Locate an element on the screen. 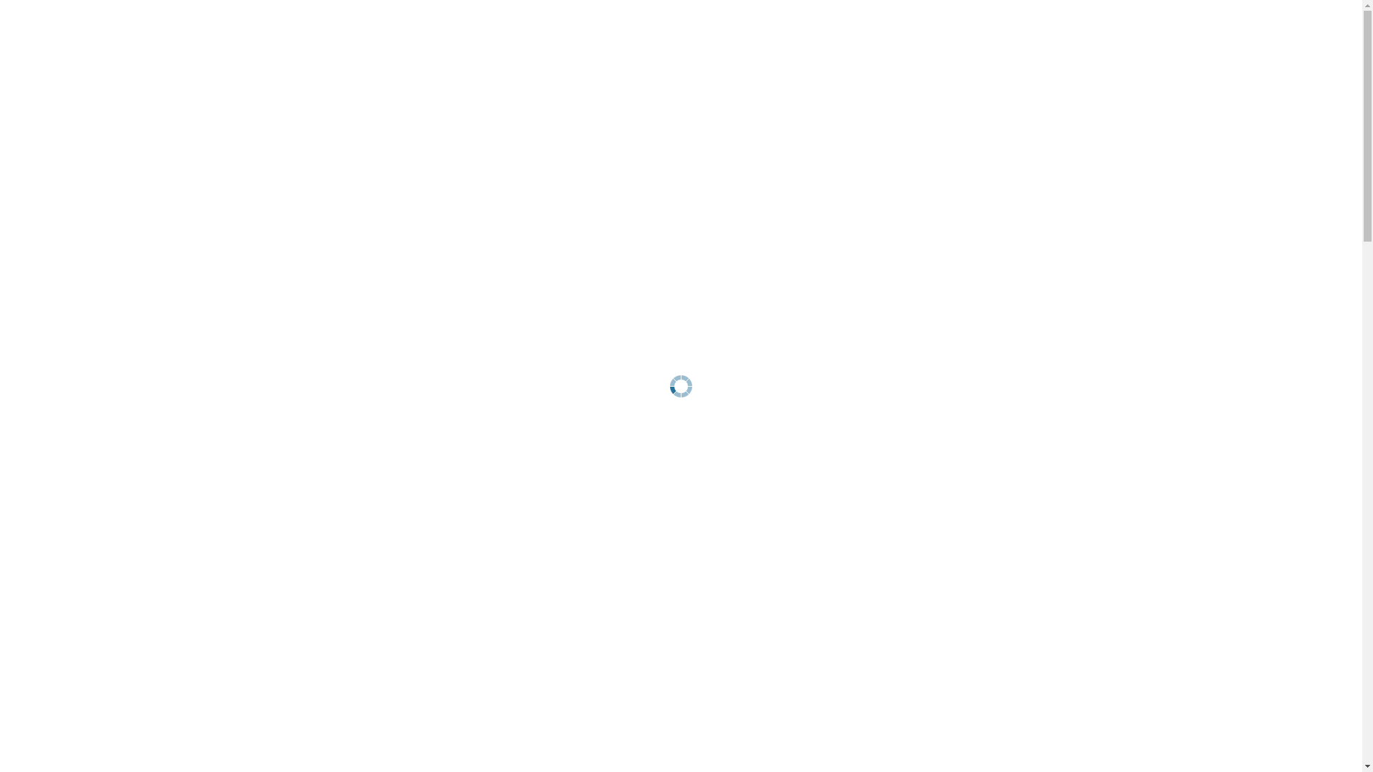 Image resolution: width=1373 pixels, height=772 pixels. Who We Are is located at coordinates (90, 110).